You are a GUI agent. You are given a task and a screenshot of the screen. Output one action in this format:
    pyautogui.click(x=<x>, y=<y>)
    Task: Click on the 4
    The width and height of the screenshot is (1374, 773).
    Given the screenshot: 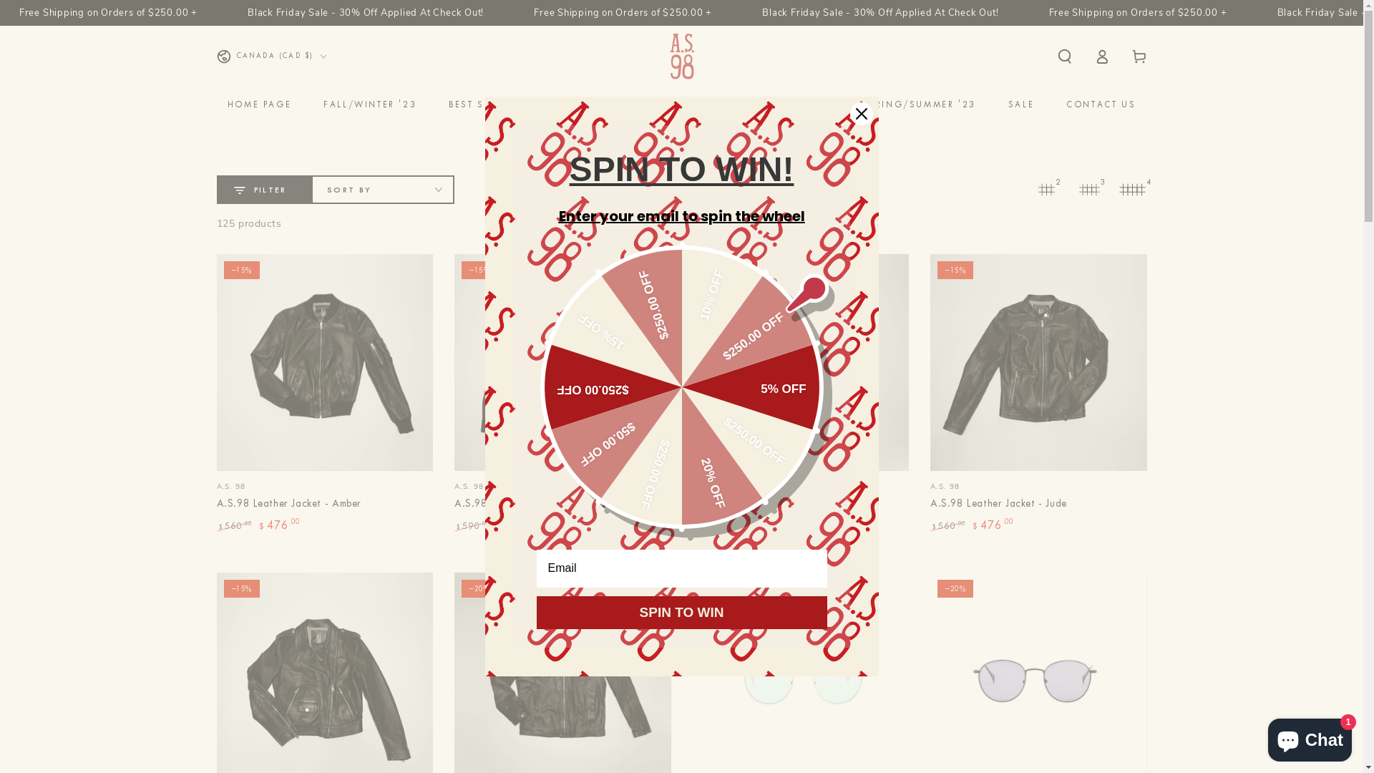 What is the action you would take?
    pyautogui.click(x=1132, y=190)
    